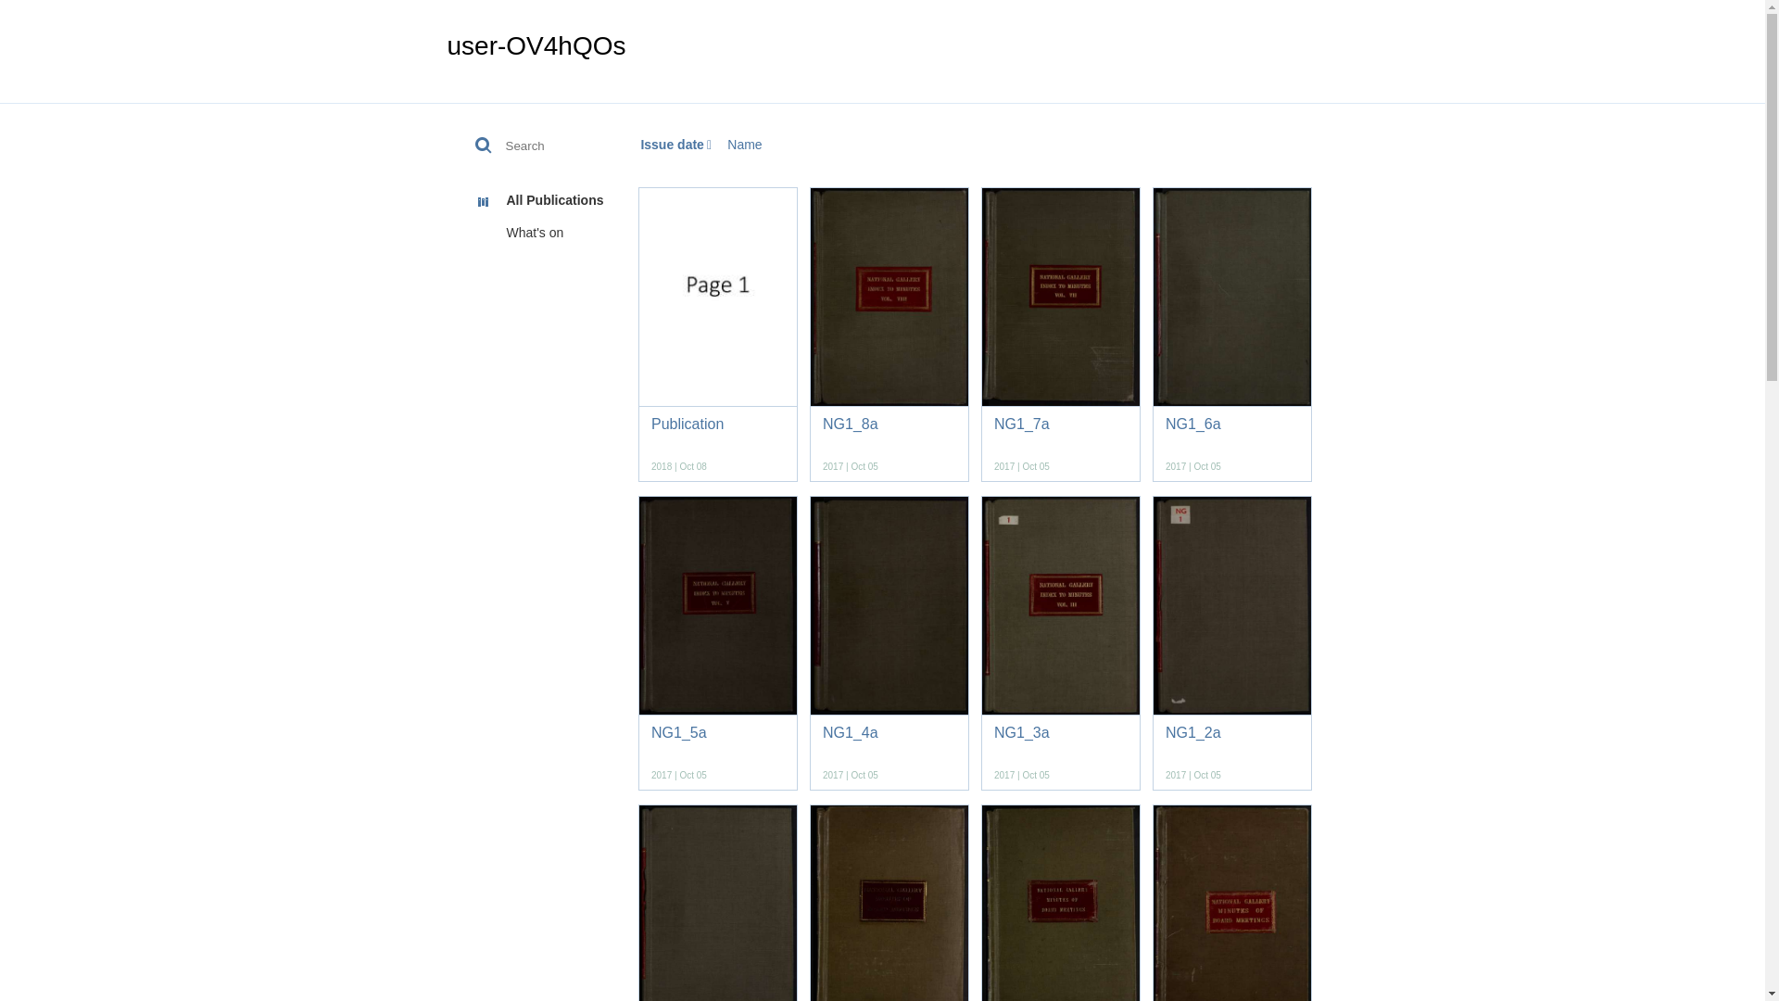  I want to click on NG1_7a
2017 | Oct 05, so click(1061, 335).